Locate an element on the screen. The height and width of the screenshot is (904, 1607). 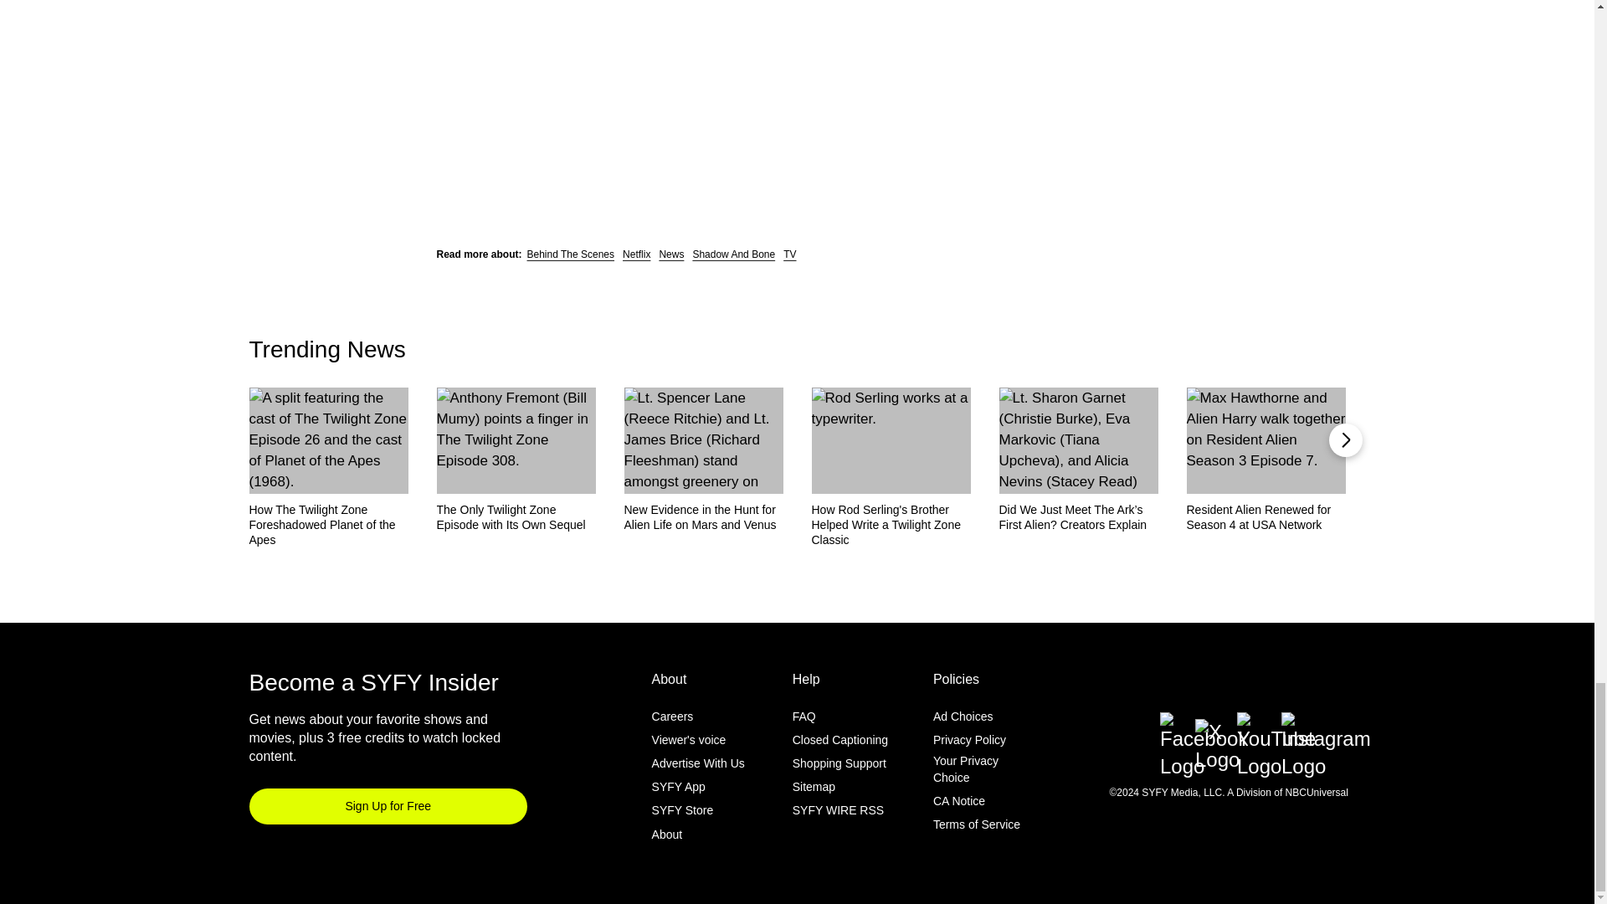
Shadow And Bone is located at coordinates (733, 254).